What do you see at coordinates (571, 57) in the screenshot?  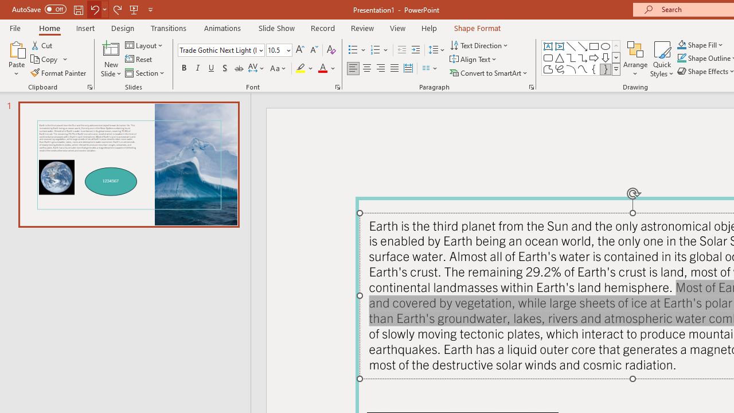 I see `Connector: Elbow` at bounding box center [571, 57].